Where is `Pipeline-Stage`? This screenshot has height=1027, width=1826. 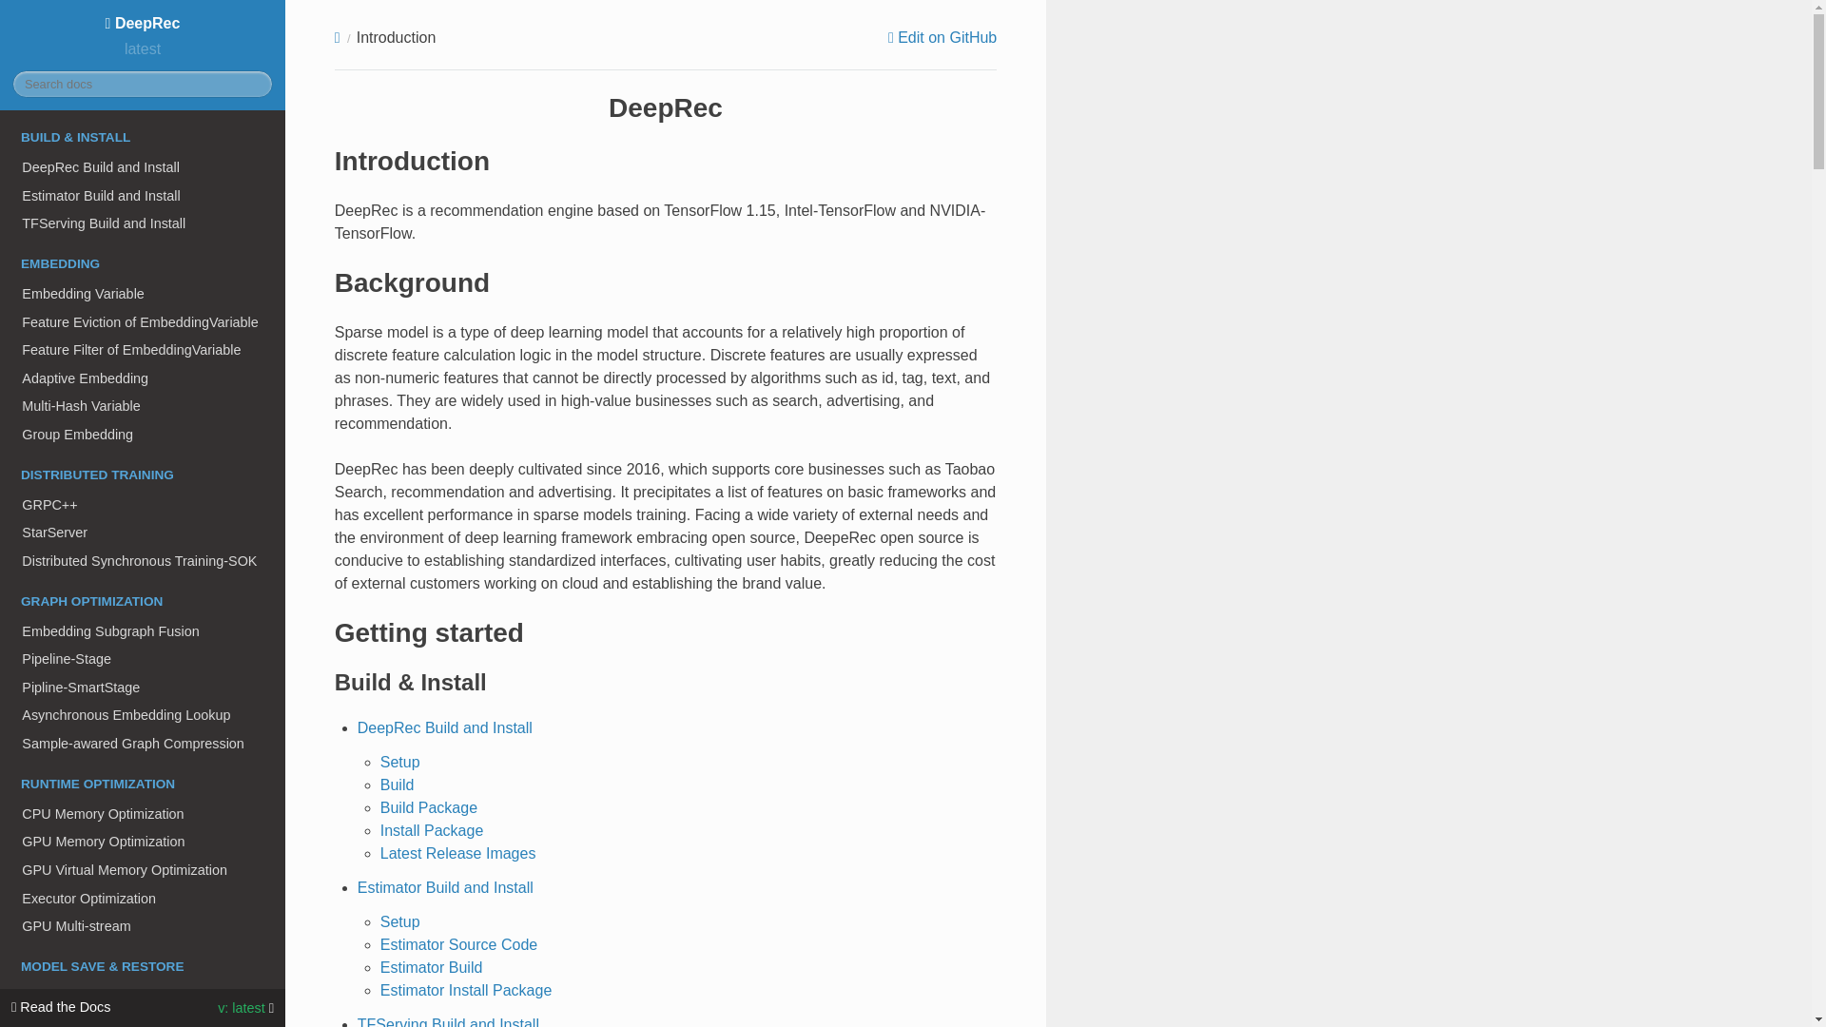
Pipeline-Stage is located at coordinates (143, 659).